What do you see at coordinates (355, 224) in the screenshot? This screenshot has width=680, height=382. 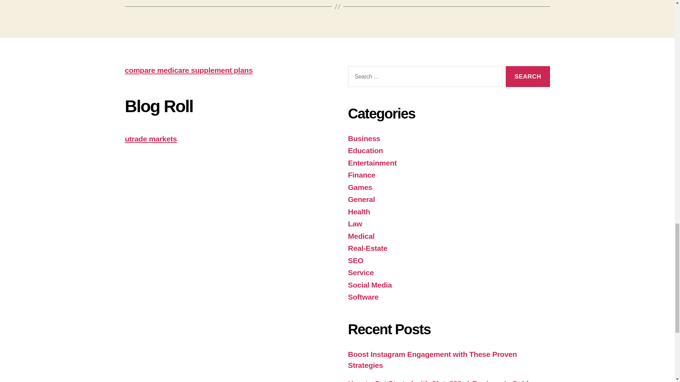 I see `Law` at bounding box center [355, 224].